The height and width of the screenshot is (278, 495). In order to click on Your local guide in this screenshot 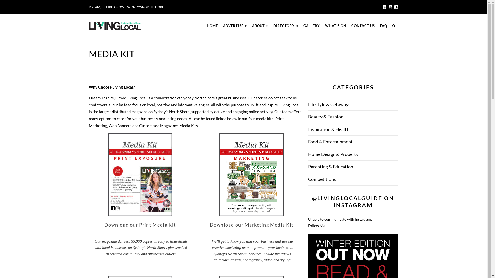, I will do `click(115, 26)`.